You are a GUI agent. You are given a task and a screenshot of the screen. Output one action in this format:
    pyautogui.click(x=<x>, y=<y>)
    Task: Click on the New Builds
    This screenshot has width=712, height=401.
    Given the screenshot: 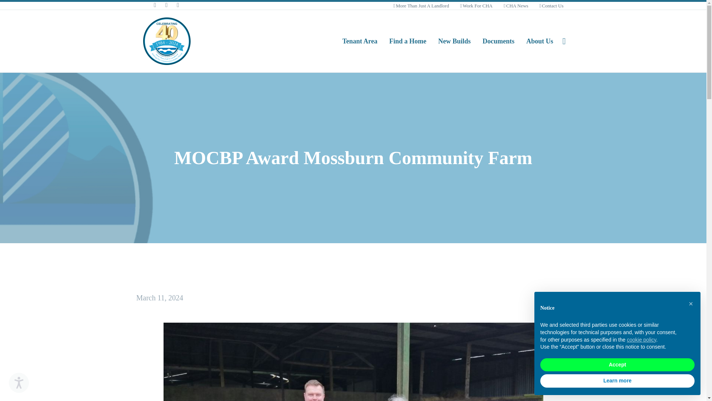 What is the action you would take?
    pyautogui.click(x=455, y=41)
    